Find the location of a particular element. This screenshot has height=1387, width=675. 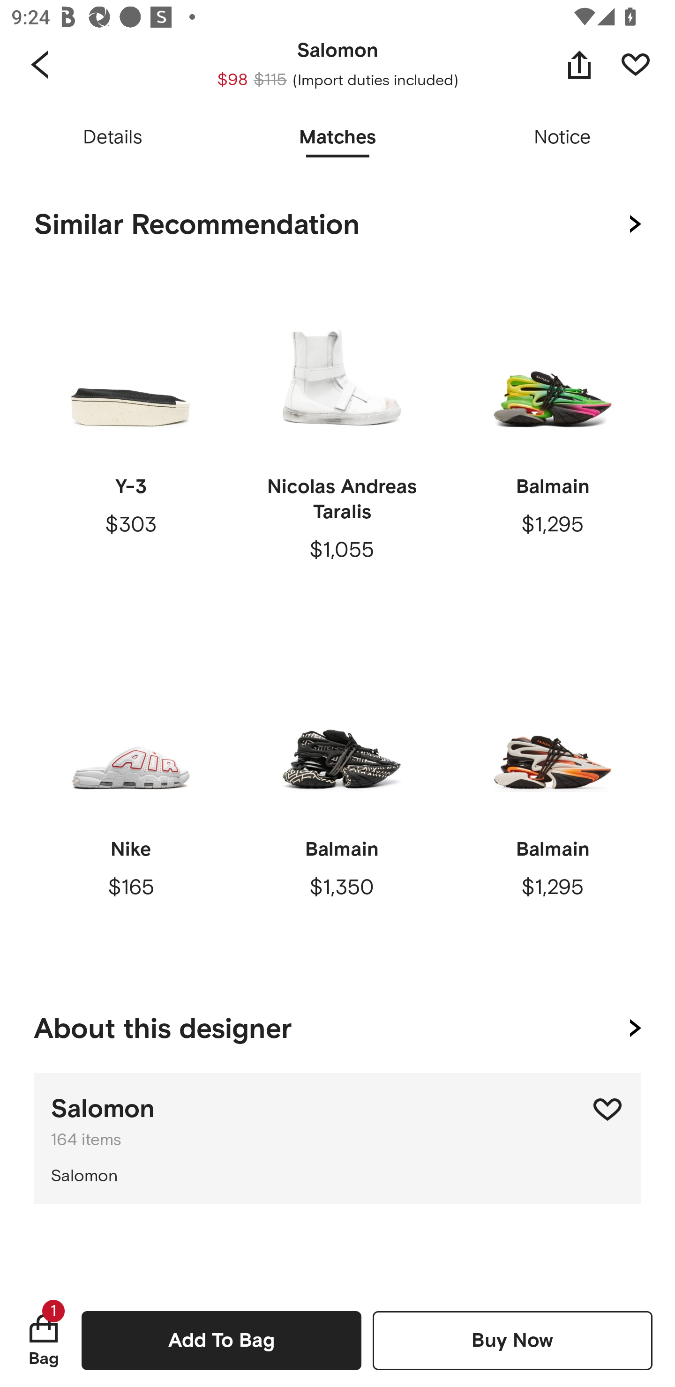

Balmain $1,350 is located at coordinates (341, 804).